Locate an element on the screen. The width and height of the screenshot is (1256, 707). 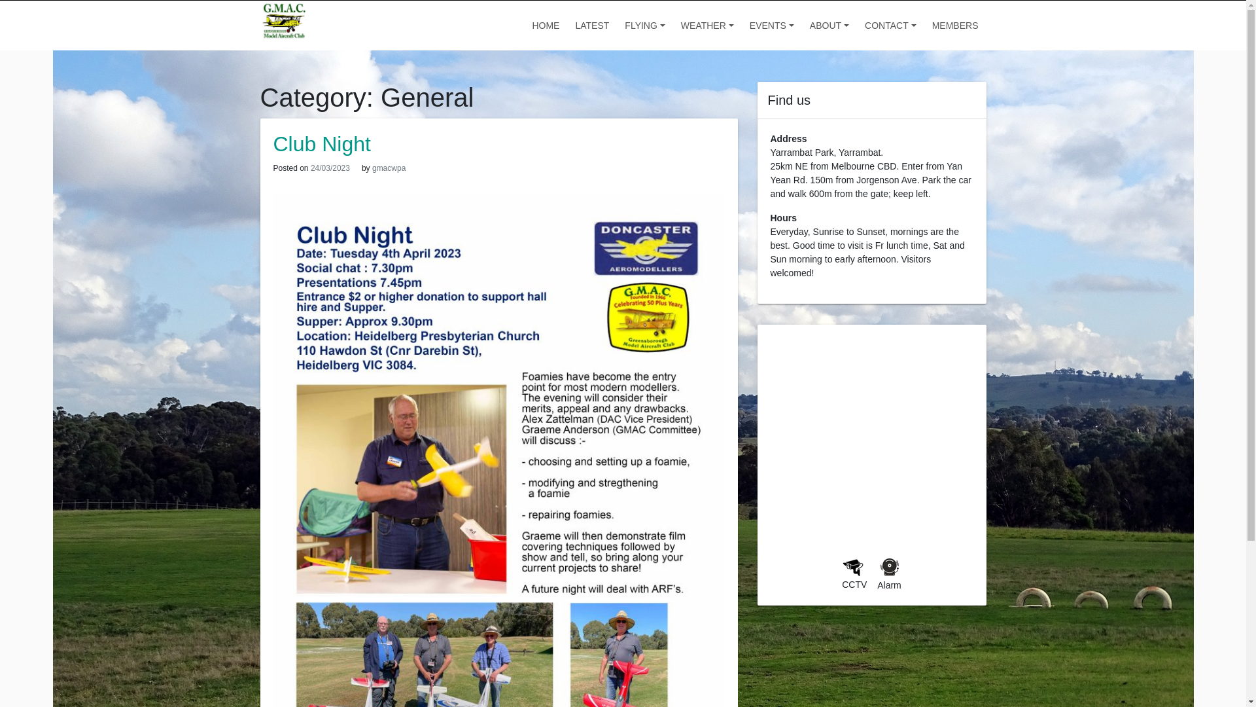
GMAC is located at coordinates (296, 55).